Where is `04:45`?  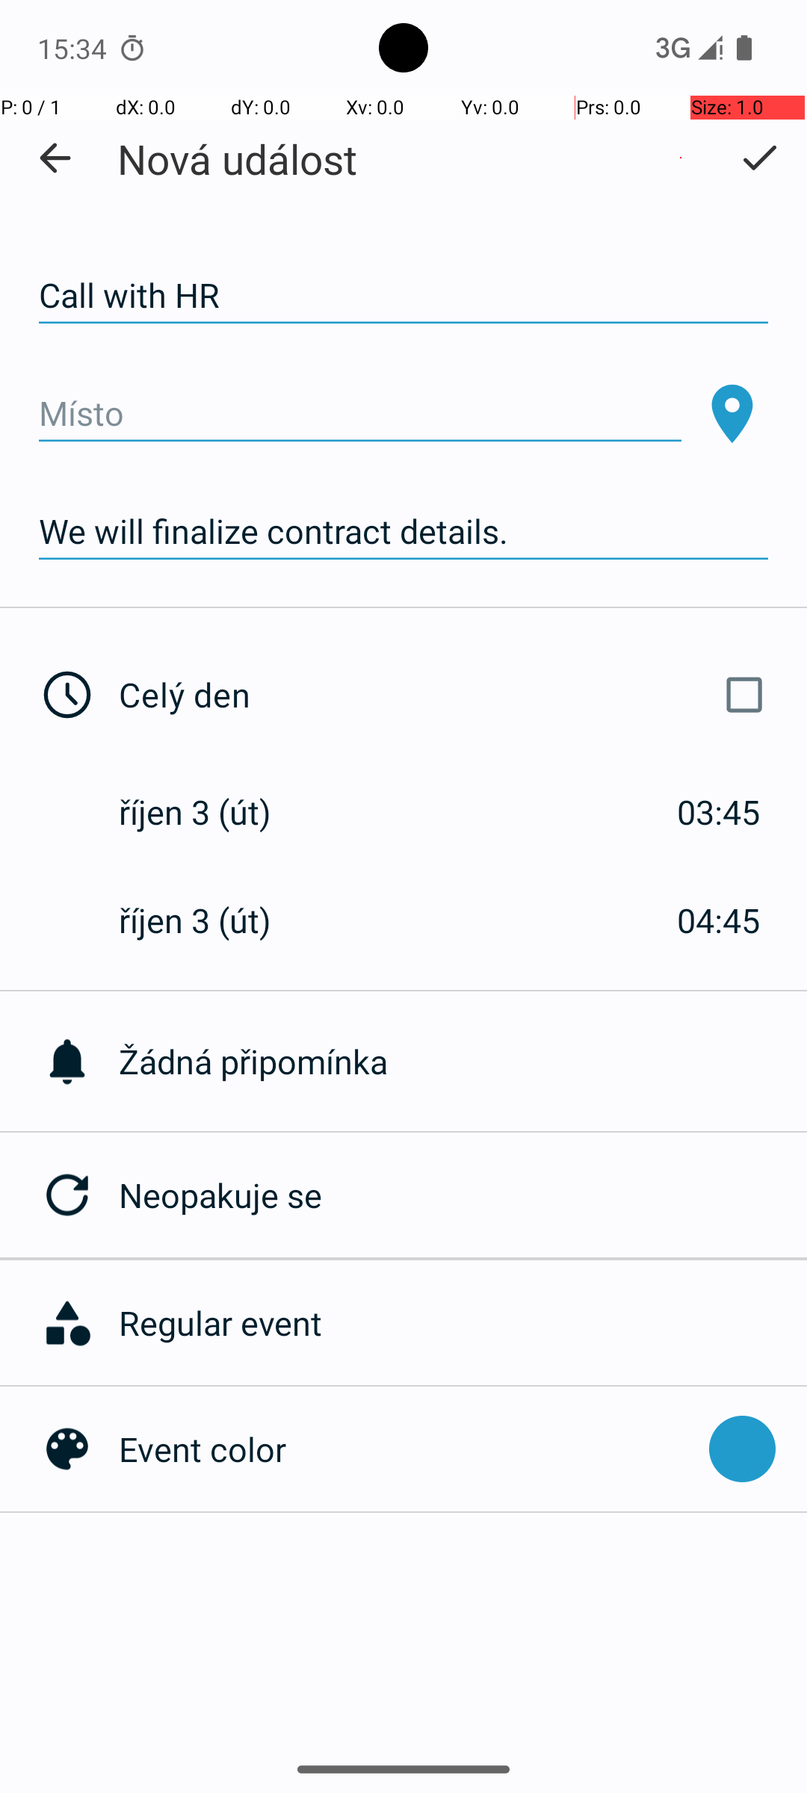 04:45 is located at coordinates (719, 920).